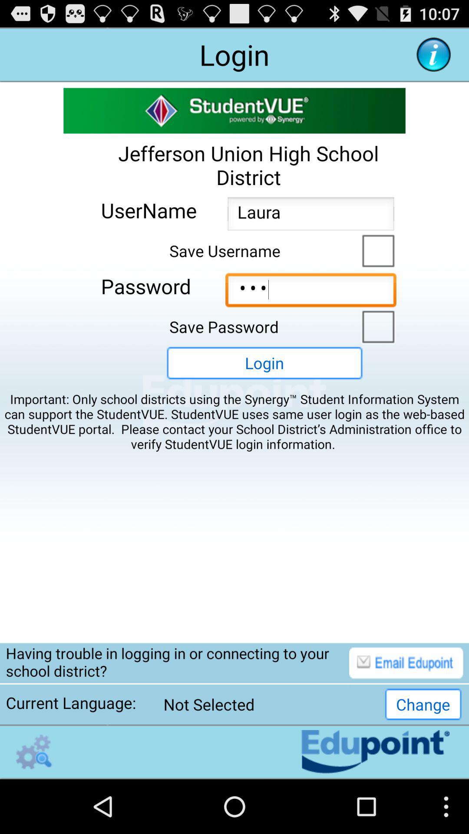 The image size is (469, 834). What do you see at coordinates (376, 250) in the screenshot?
I see `select save` at bounding box center [376, 250].